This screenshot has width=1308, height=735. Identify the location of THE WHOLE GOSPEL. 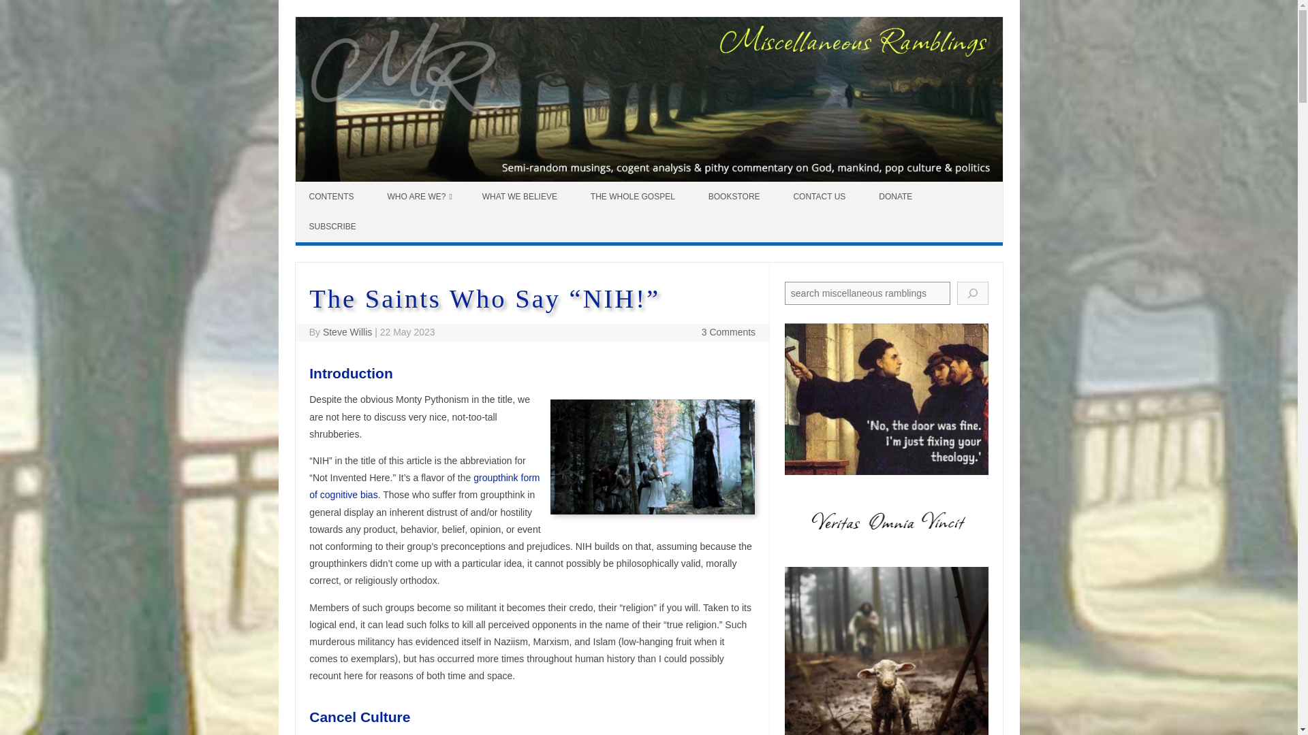
(634, 196).